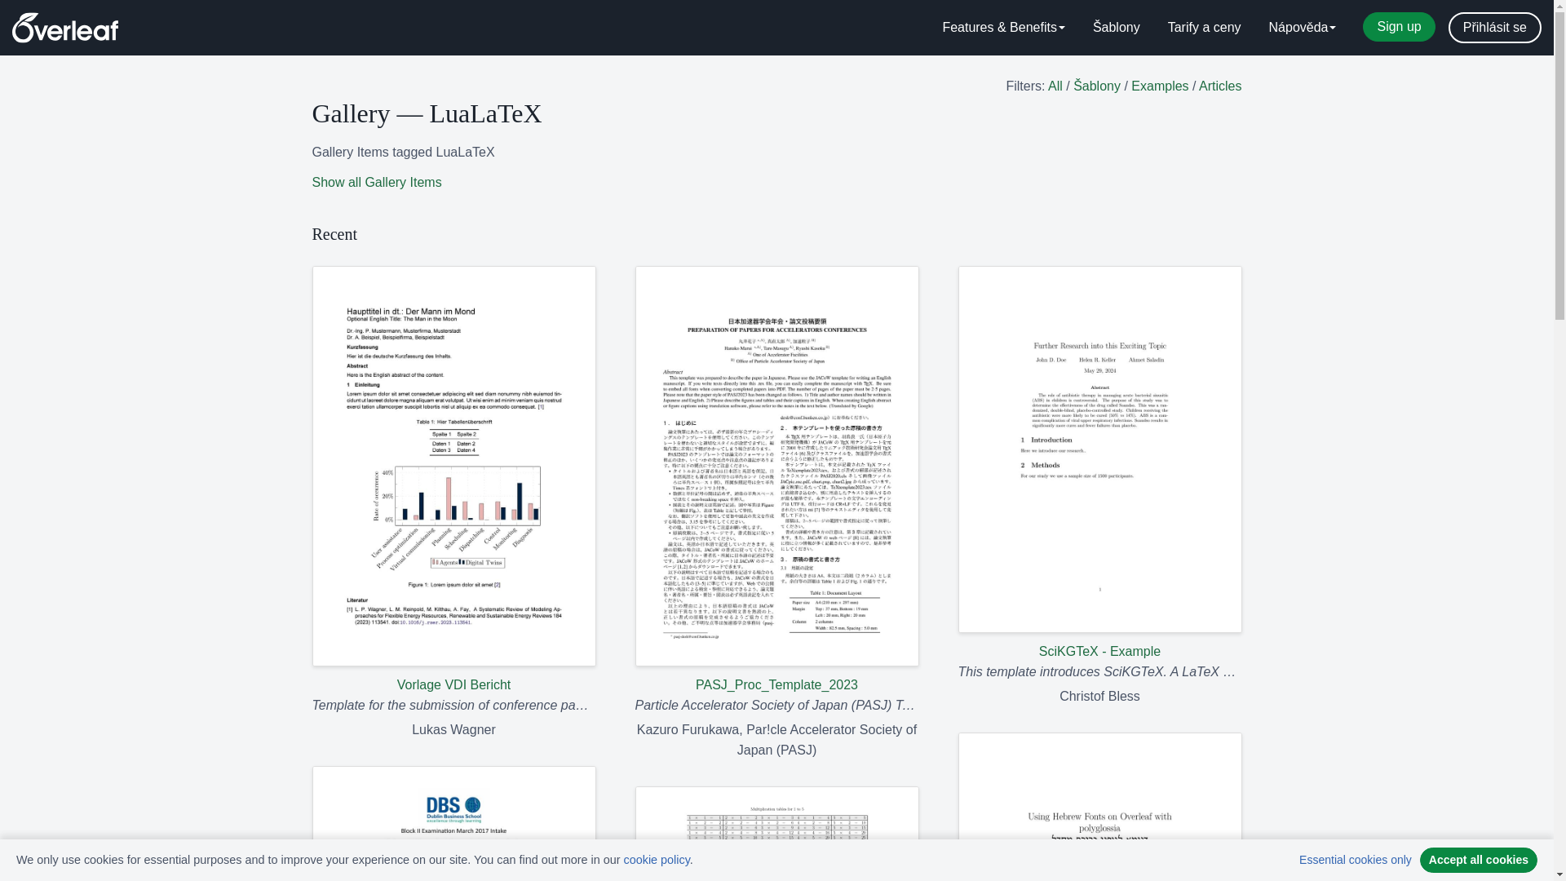 This screenshot has width=1566, height=881. I want to click on All, so click(1055, 86).